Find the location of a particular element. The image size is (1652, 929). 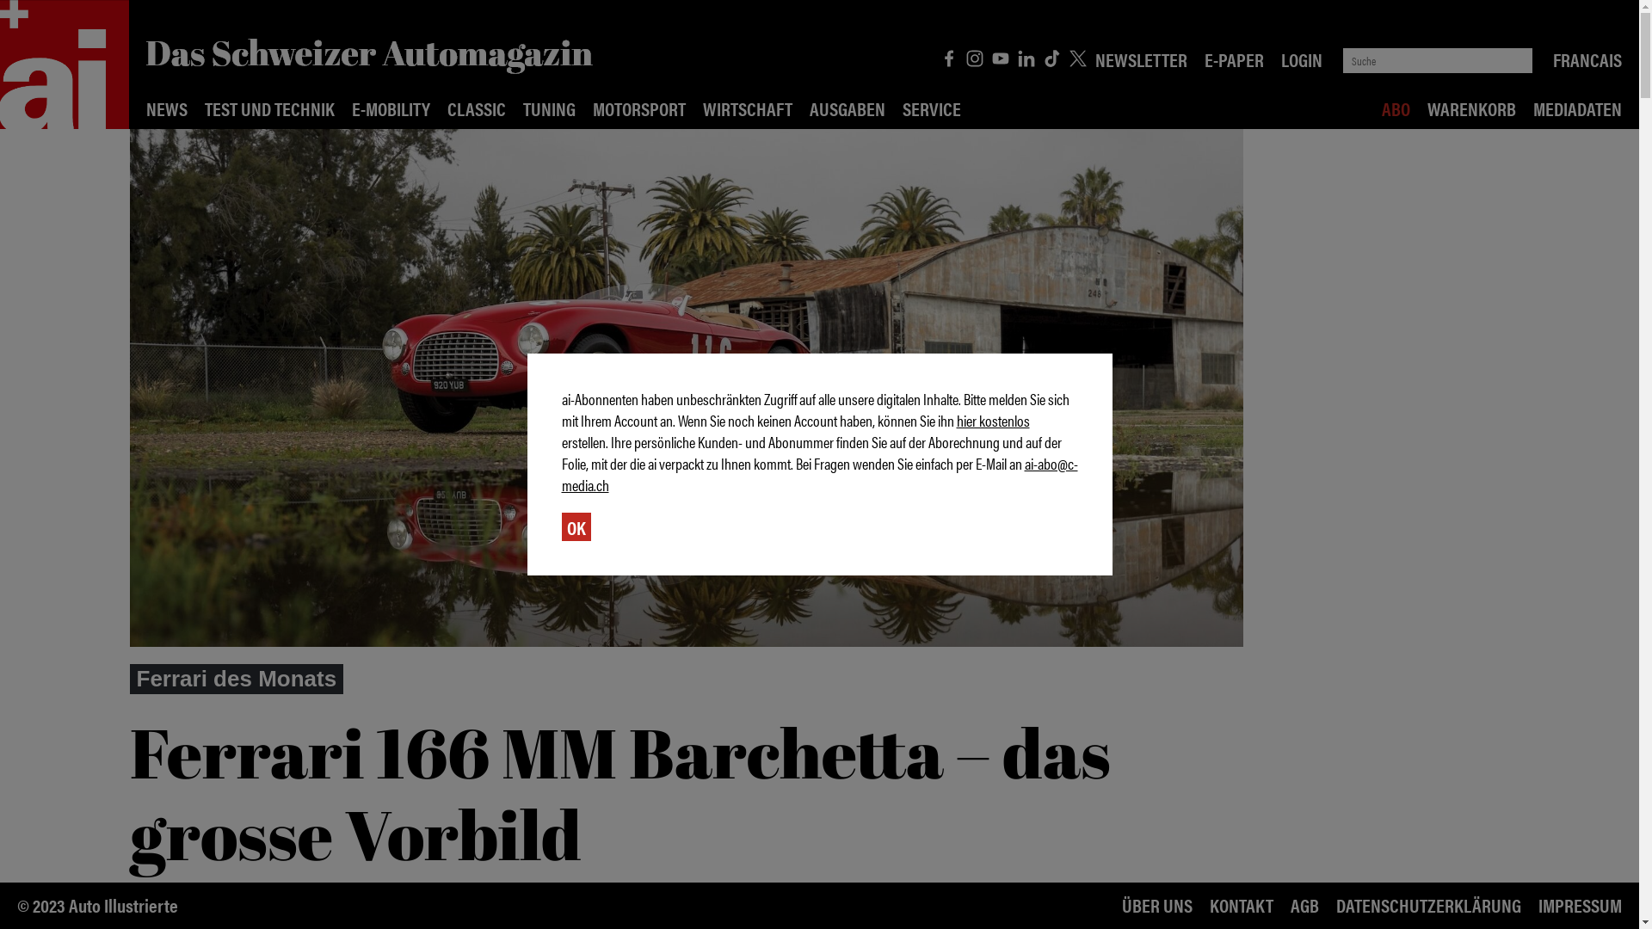

MEDIADATEN is located at coordinates (1578, 108).